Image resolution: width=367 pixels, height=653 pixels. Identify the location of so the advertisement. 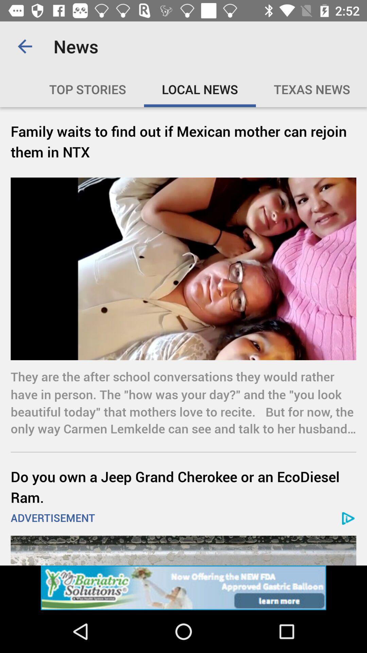
(183, 588).